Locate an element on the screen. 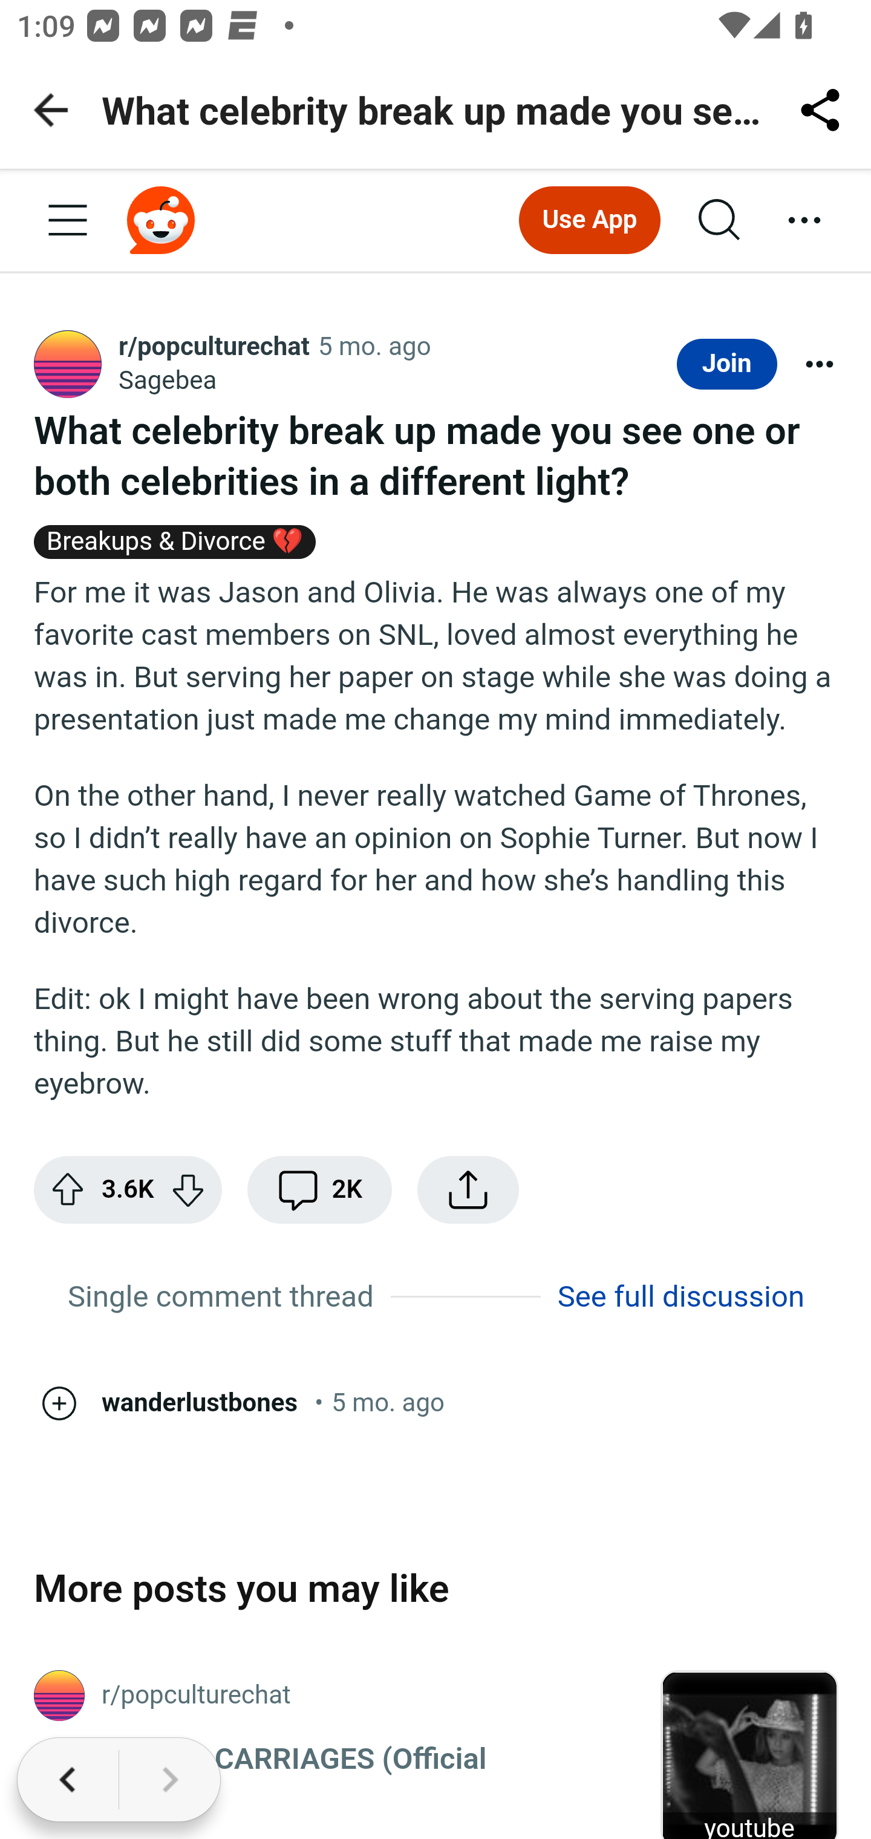  See full discussion is located at coordinates (681, 1295).